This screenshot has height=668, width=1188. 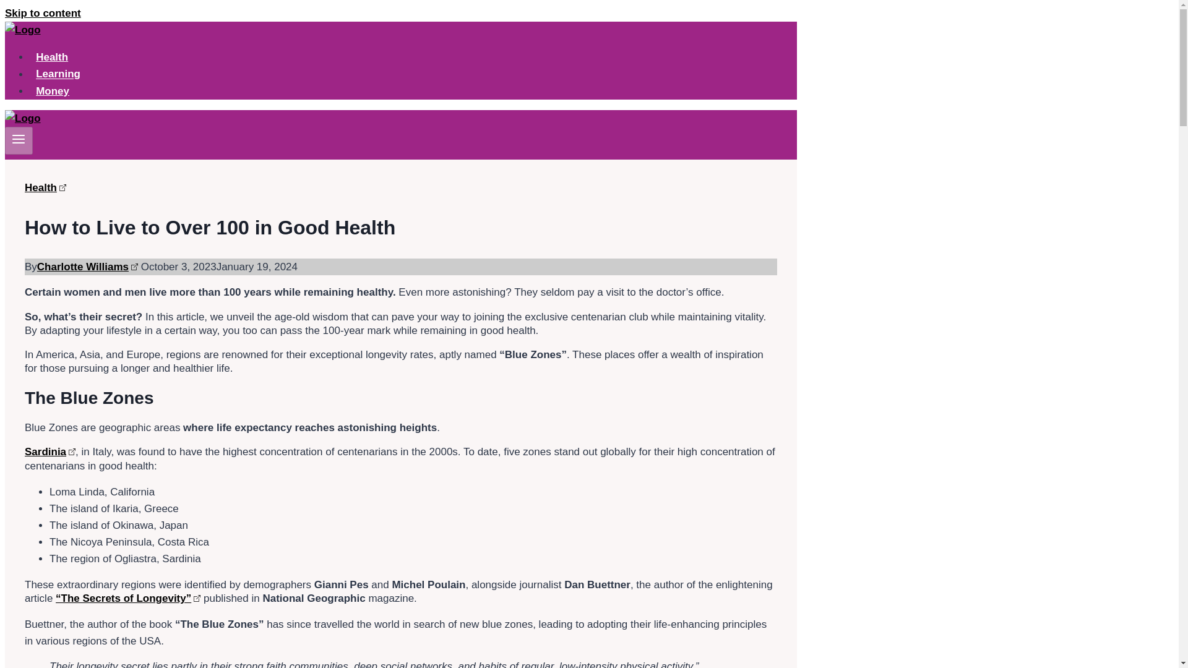 I want to click on Learning, so click(x=58, y=74).